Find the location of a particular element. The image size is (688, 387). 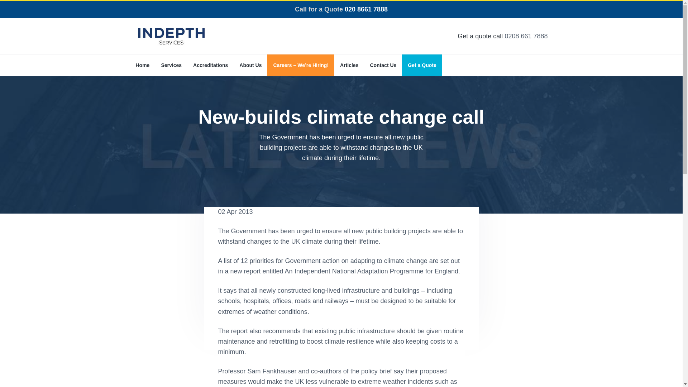

Services is located at coordinates (171, 65).